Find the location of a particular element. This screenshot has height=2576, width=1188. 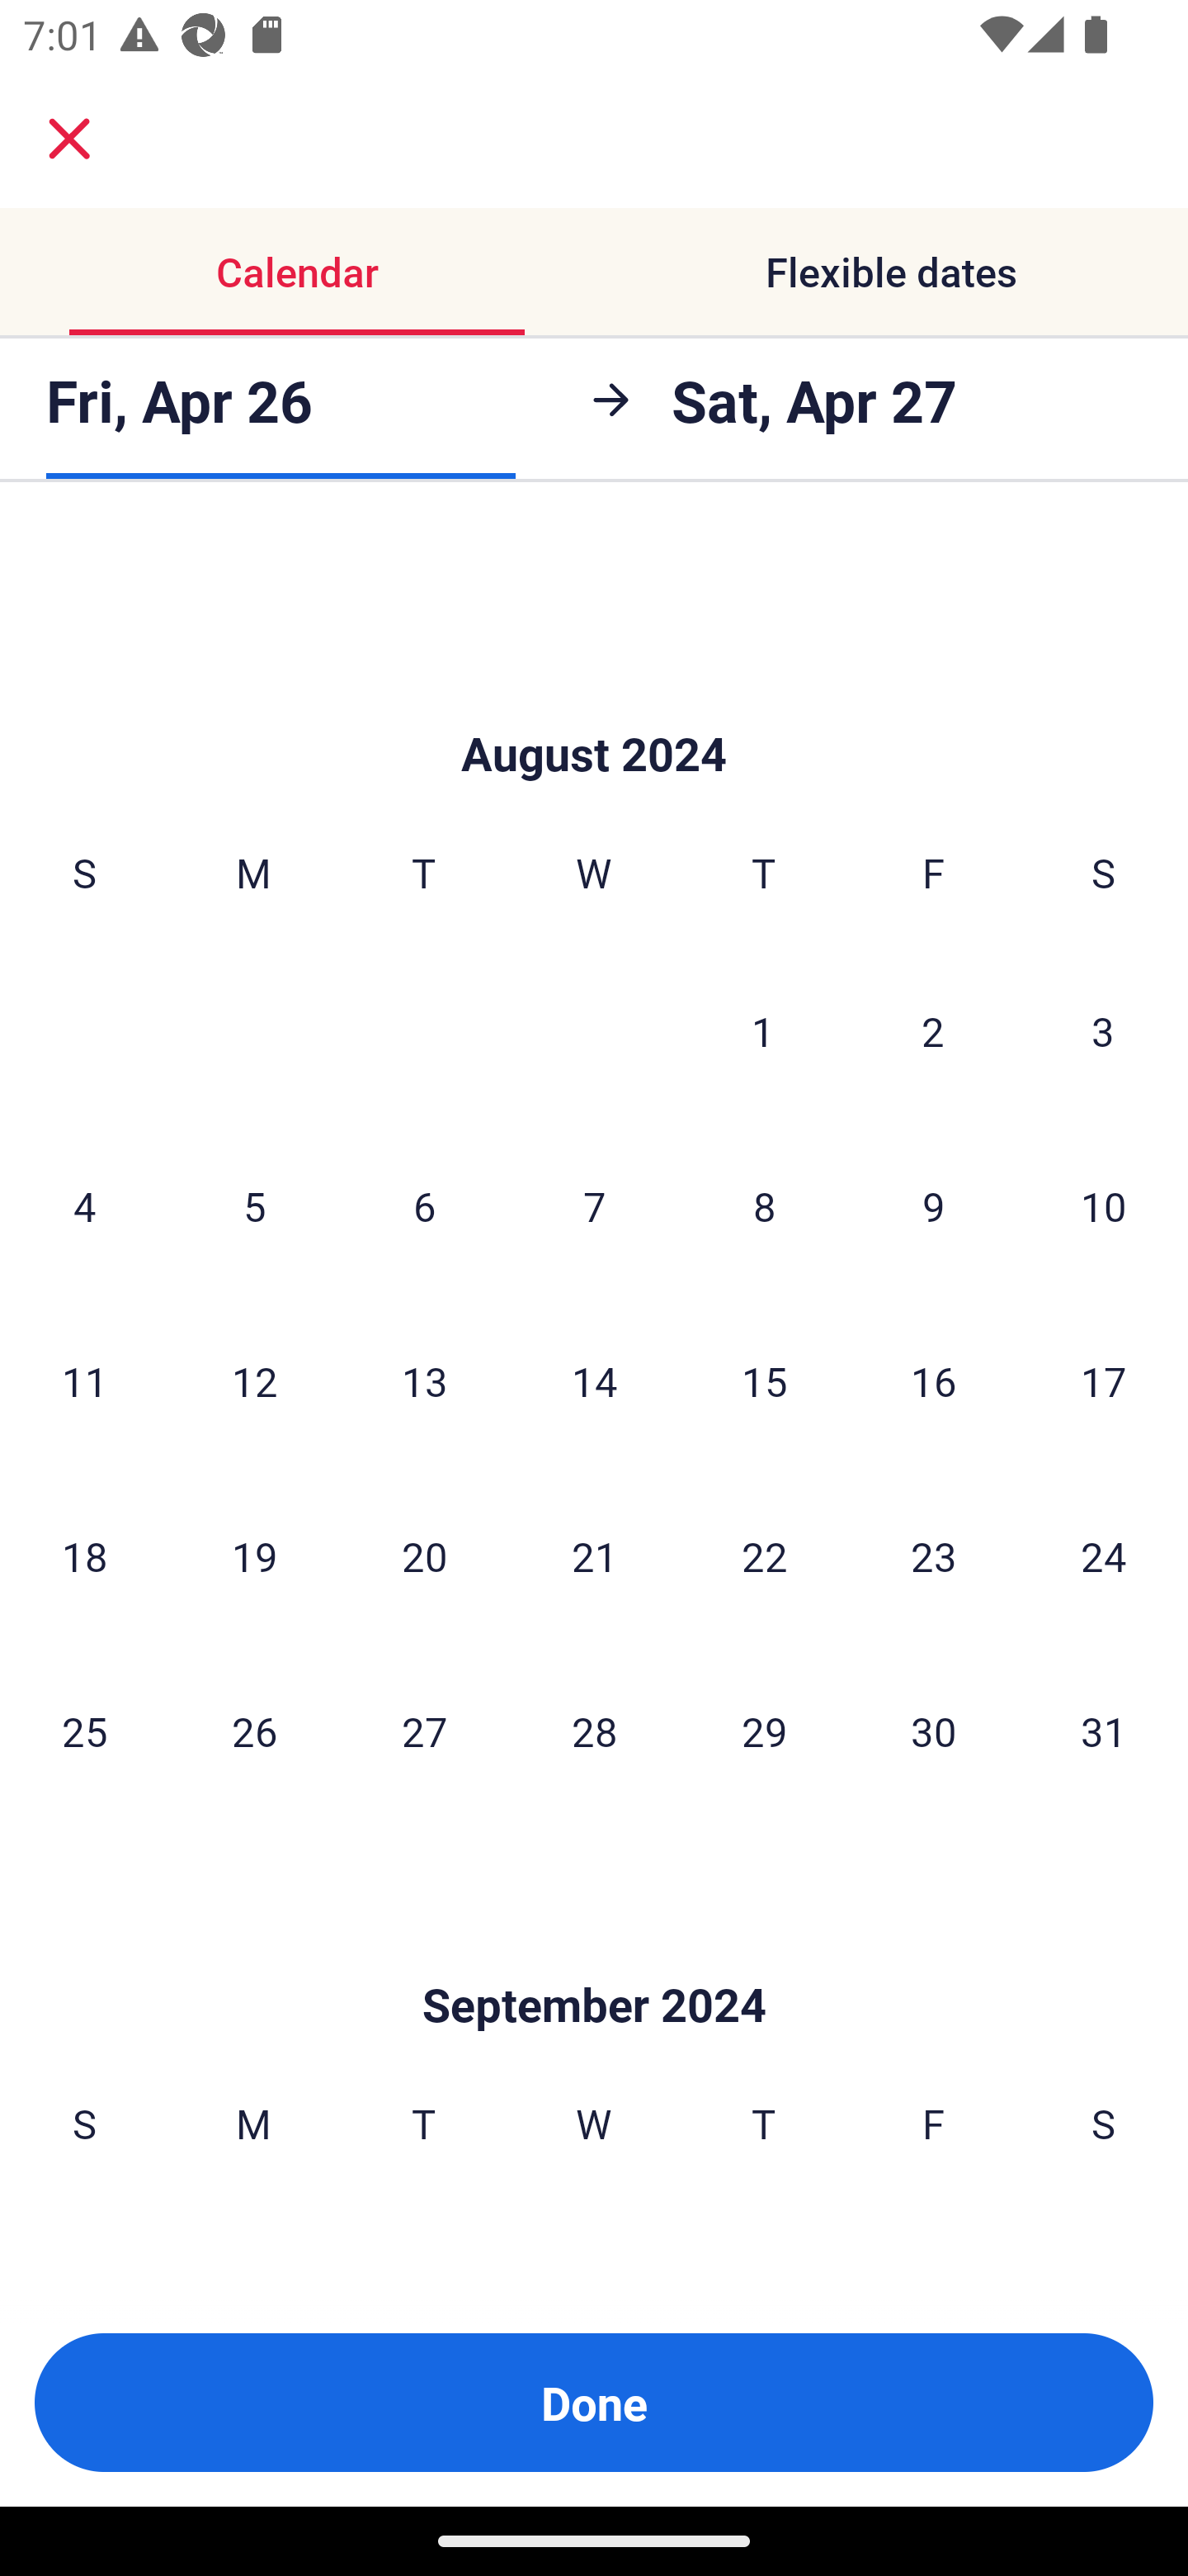

16 Friday, August 16, 2024 is located at coordinates (934, 1380).